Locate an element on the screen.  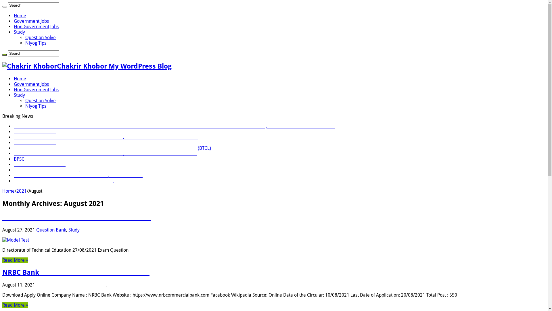
Niyog Tips is located at coordinates (36, 106).